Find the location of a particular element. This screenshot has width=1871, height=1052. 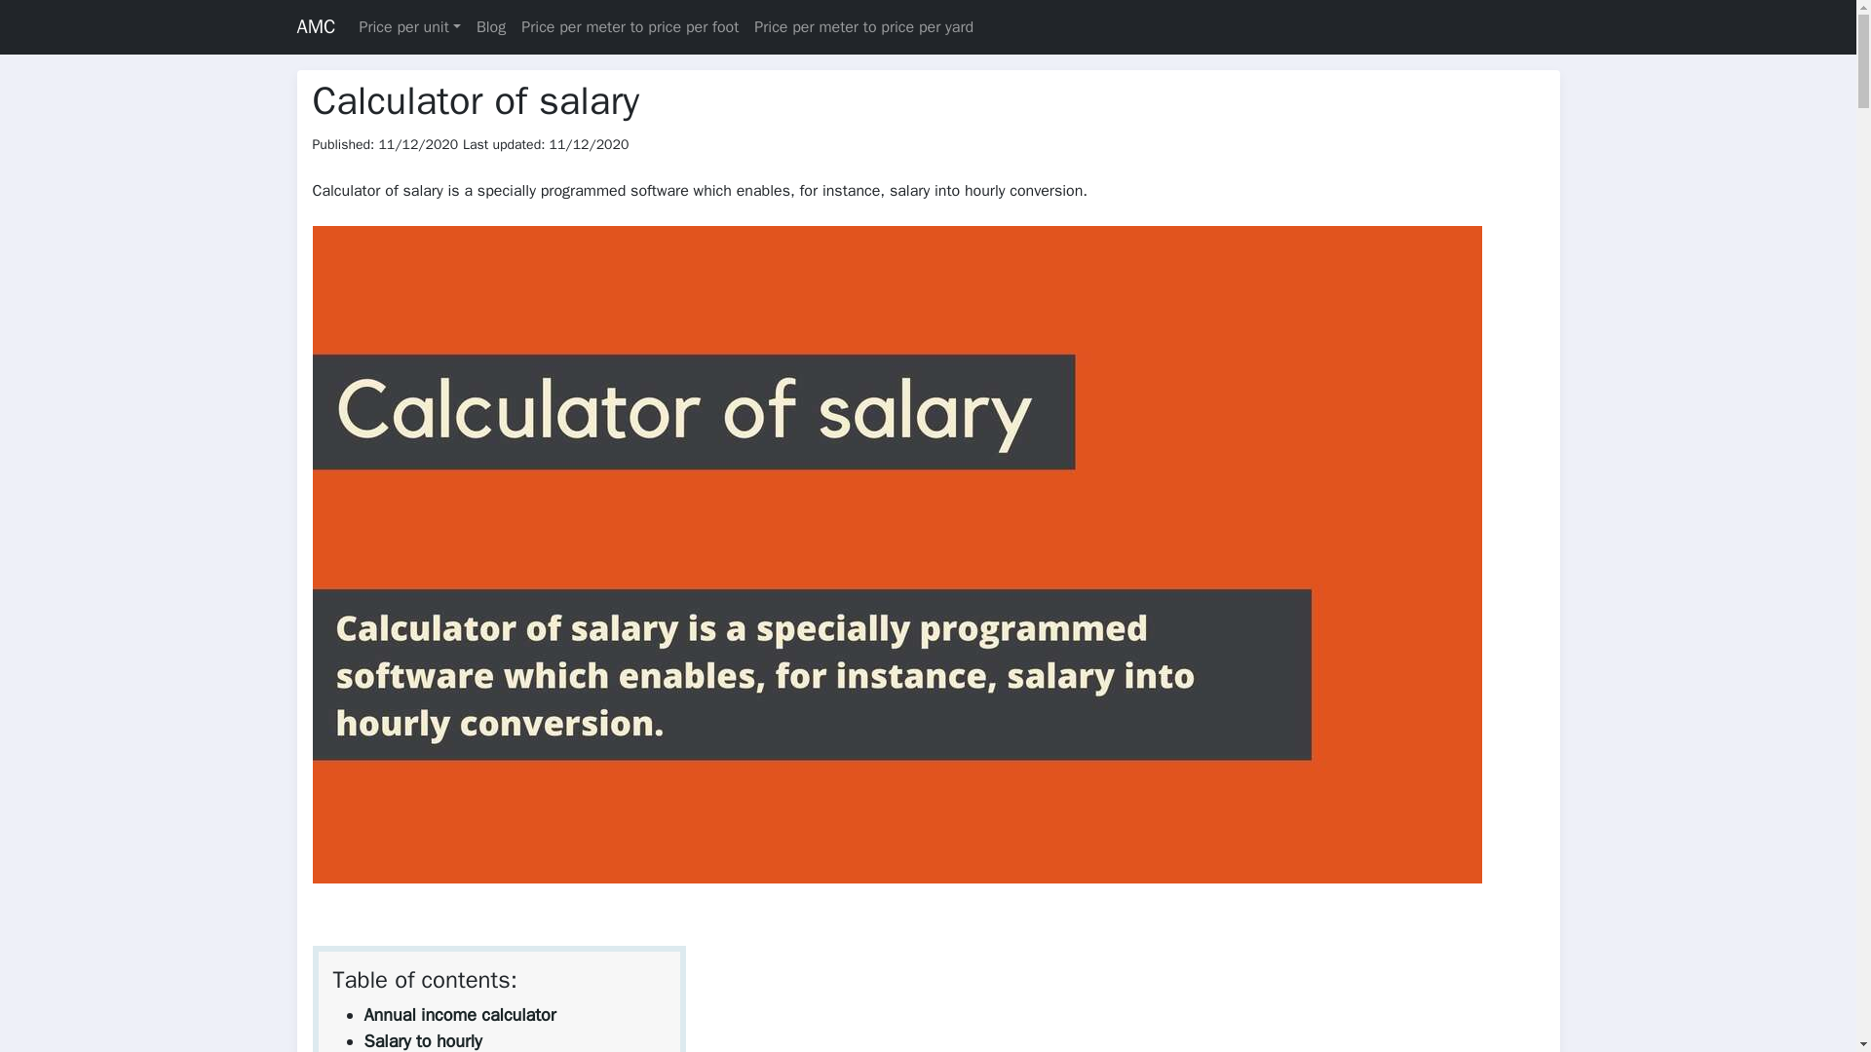

Annual income calculator is located at coordinates (460, 1015).